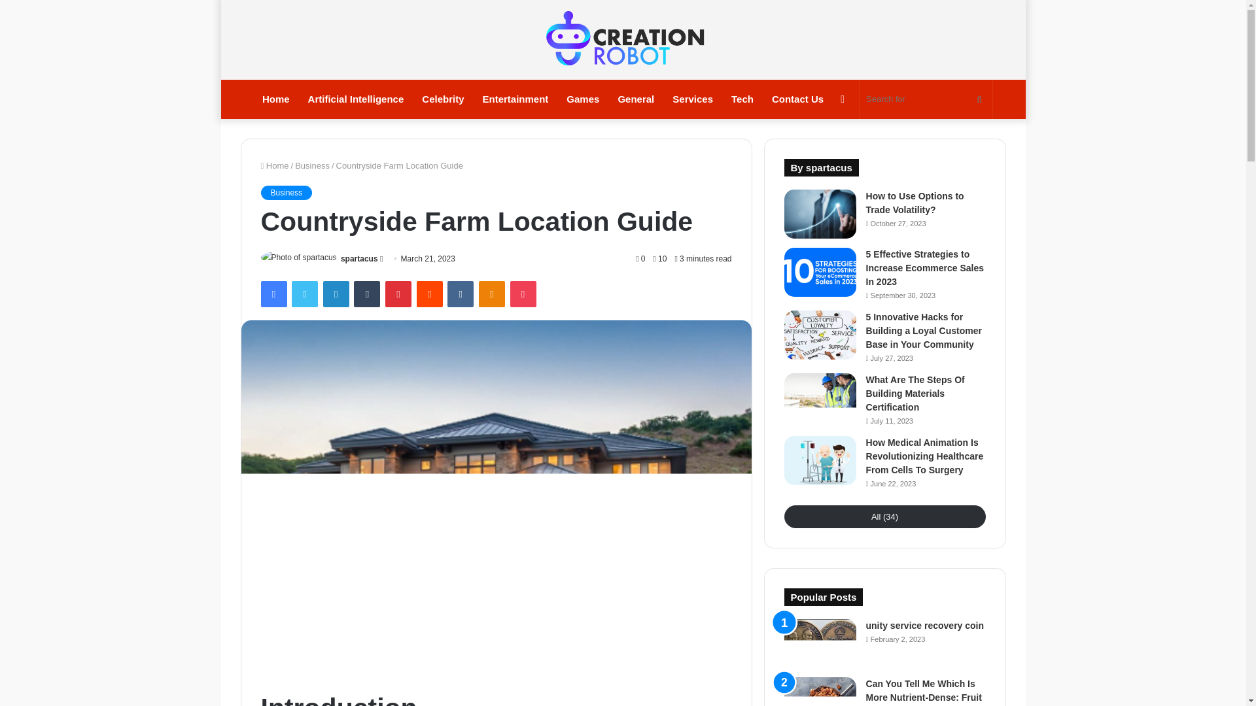  Describe the element at coordinates (304, 294) in the screenshot. I see `Twitter` at that location.